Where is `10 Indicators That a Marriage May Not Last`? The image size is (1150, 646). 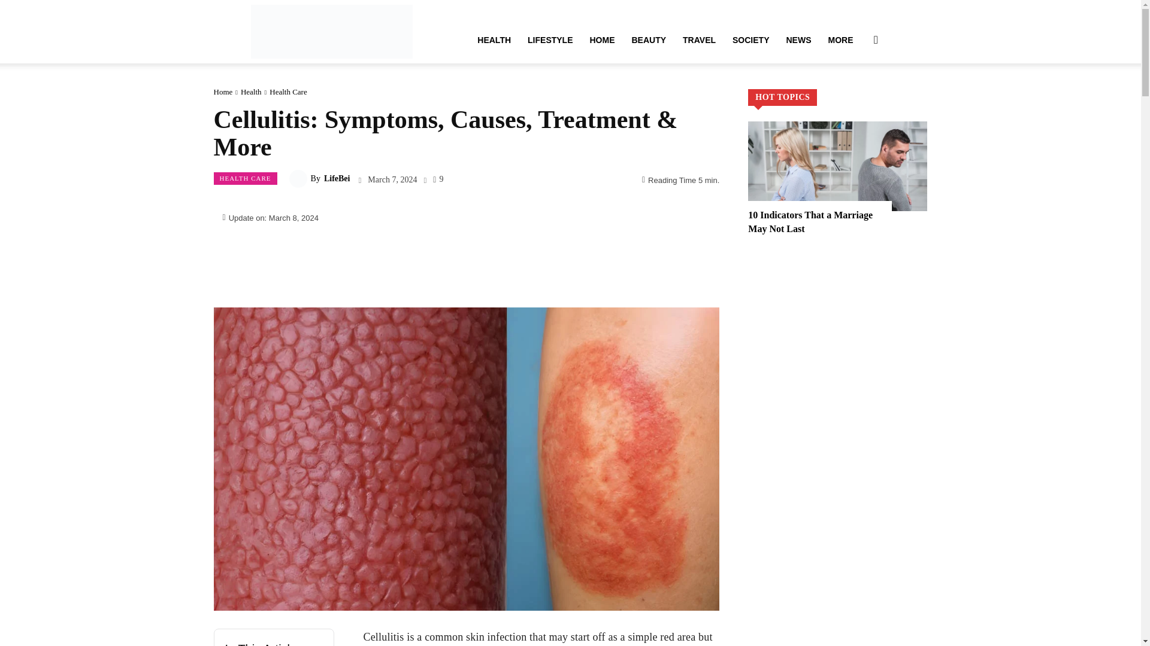 10 Indicators That a Marriage May Not Last is located at coordinates (810, 221).